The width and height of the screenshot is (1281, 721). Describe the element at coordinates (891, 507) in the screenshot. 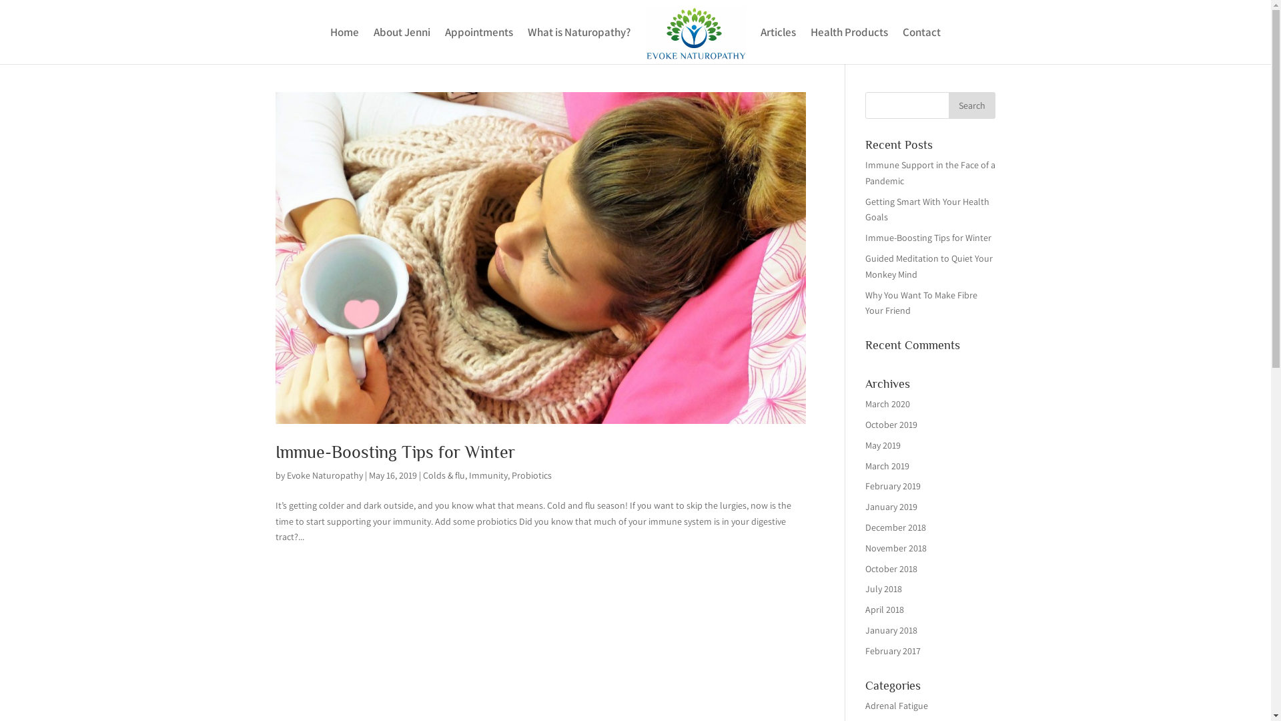

I see `January 2019` at that location.